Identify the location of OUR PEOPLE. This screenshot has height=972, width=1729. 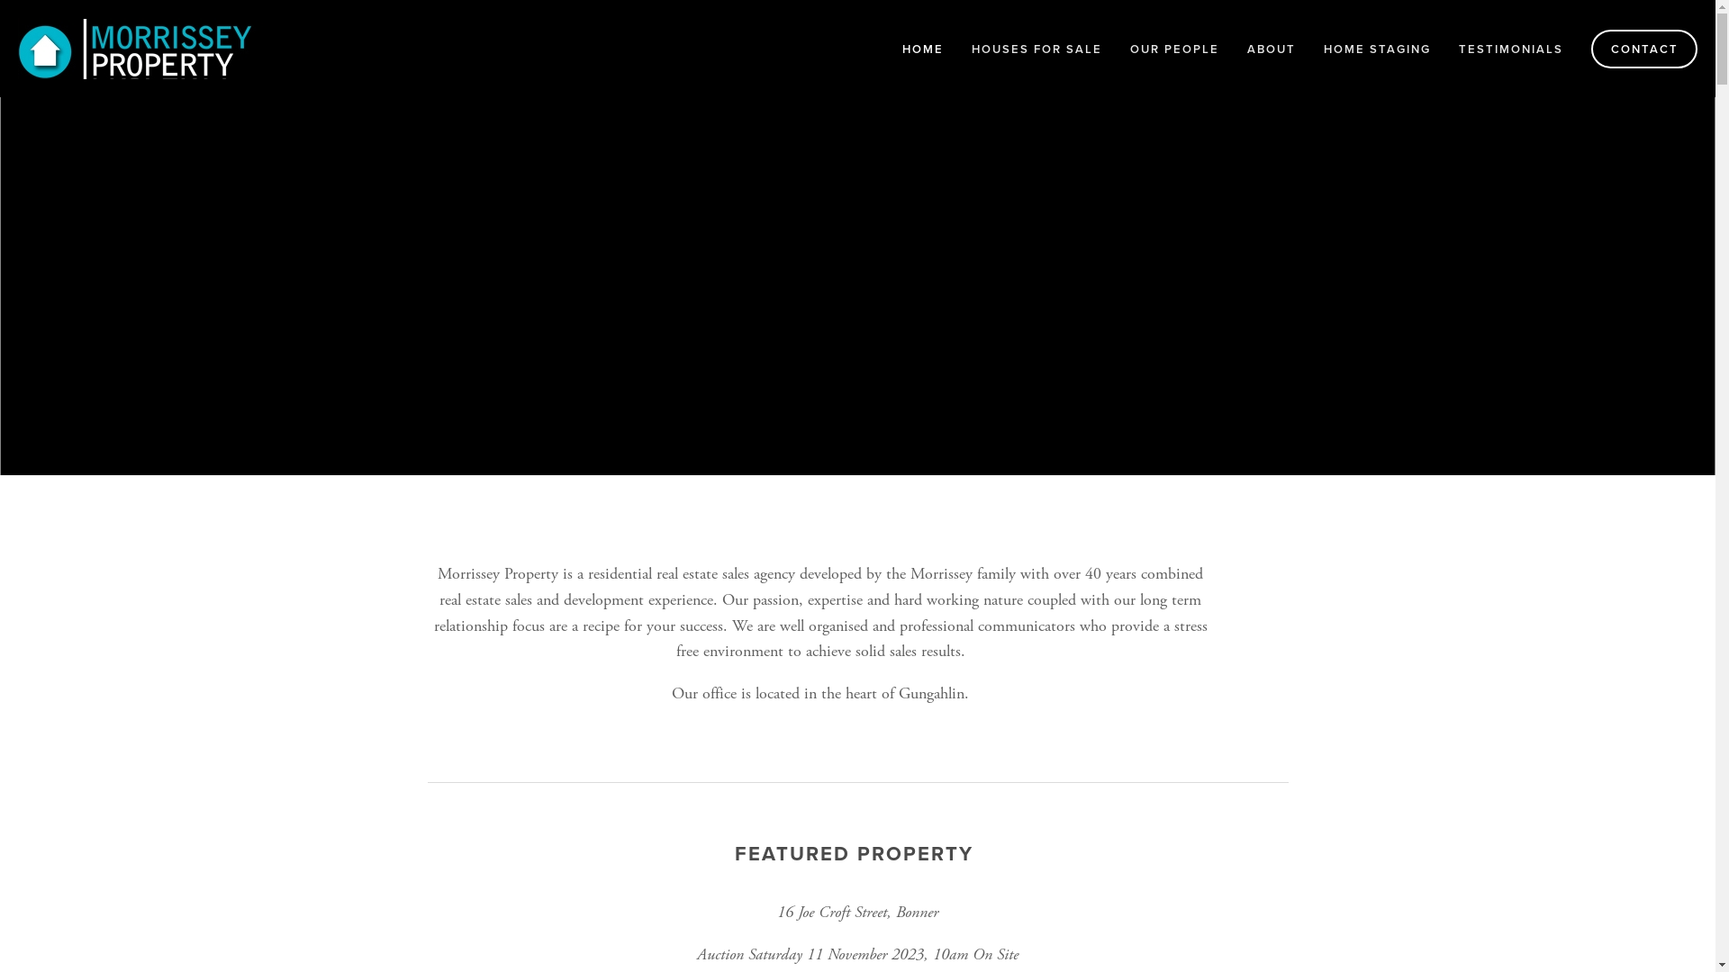
(1174, 49).